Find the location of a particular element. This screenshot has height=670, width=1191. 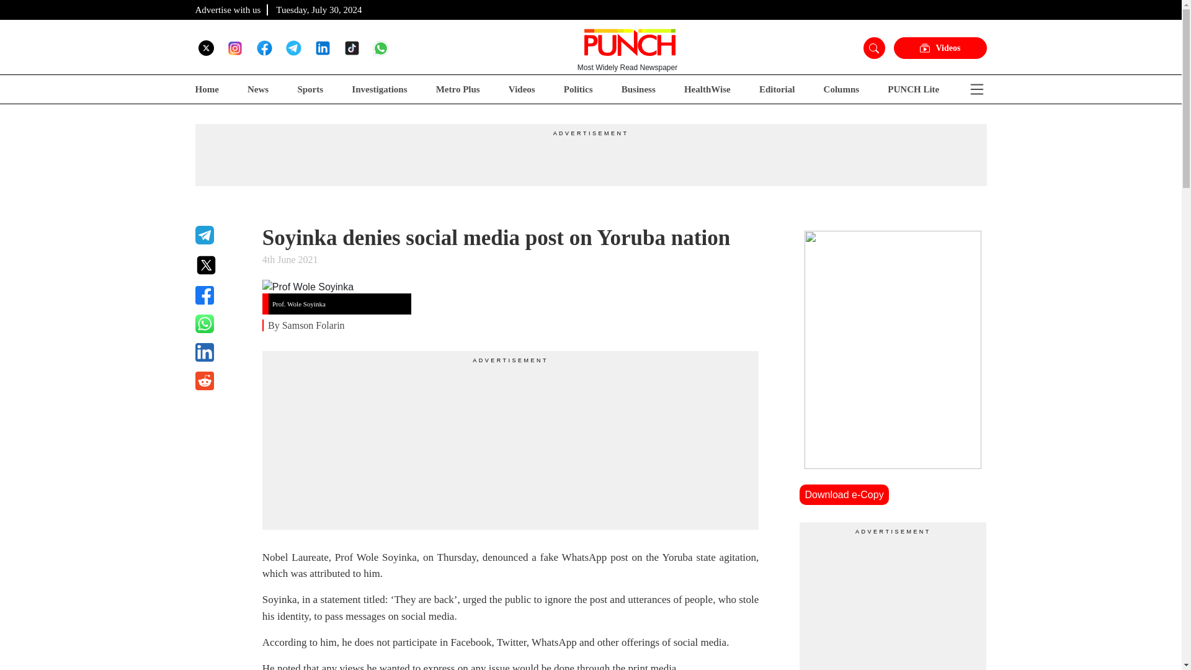

Advertise with us is located at coordinates (228, 9).